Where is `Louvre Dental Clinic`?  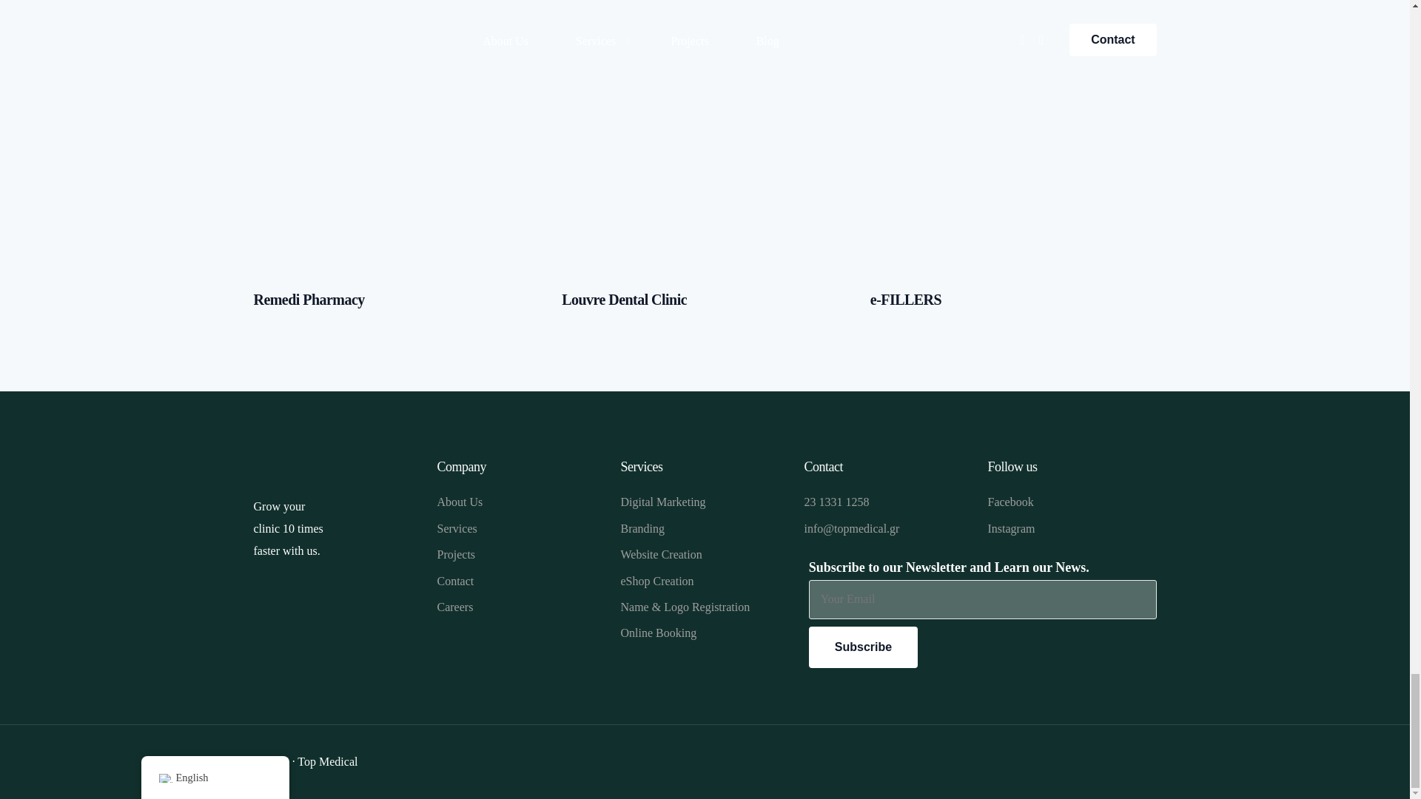
Louvre Dental Clinic is located at coordinates (623, 299).